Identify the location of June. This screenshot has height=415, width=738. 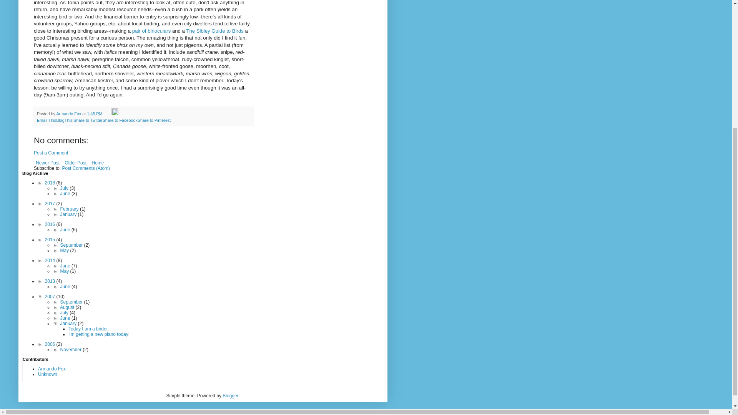
(66, 229).